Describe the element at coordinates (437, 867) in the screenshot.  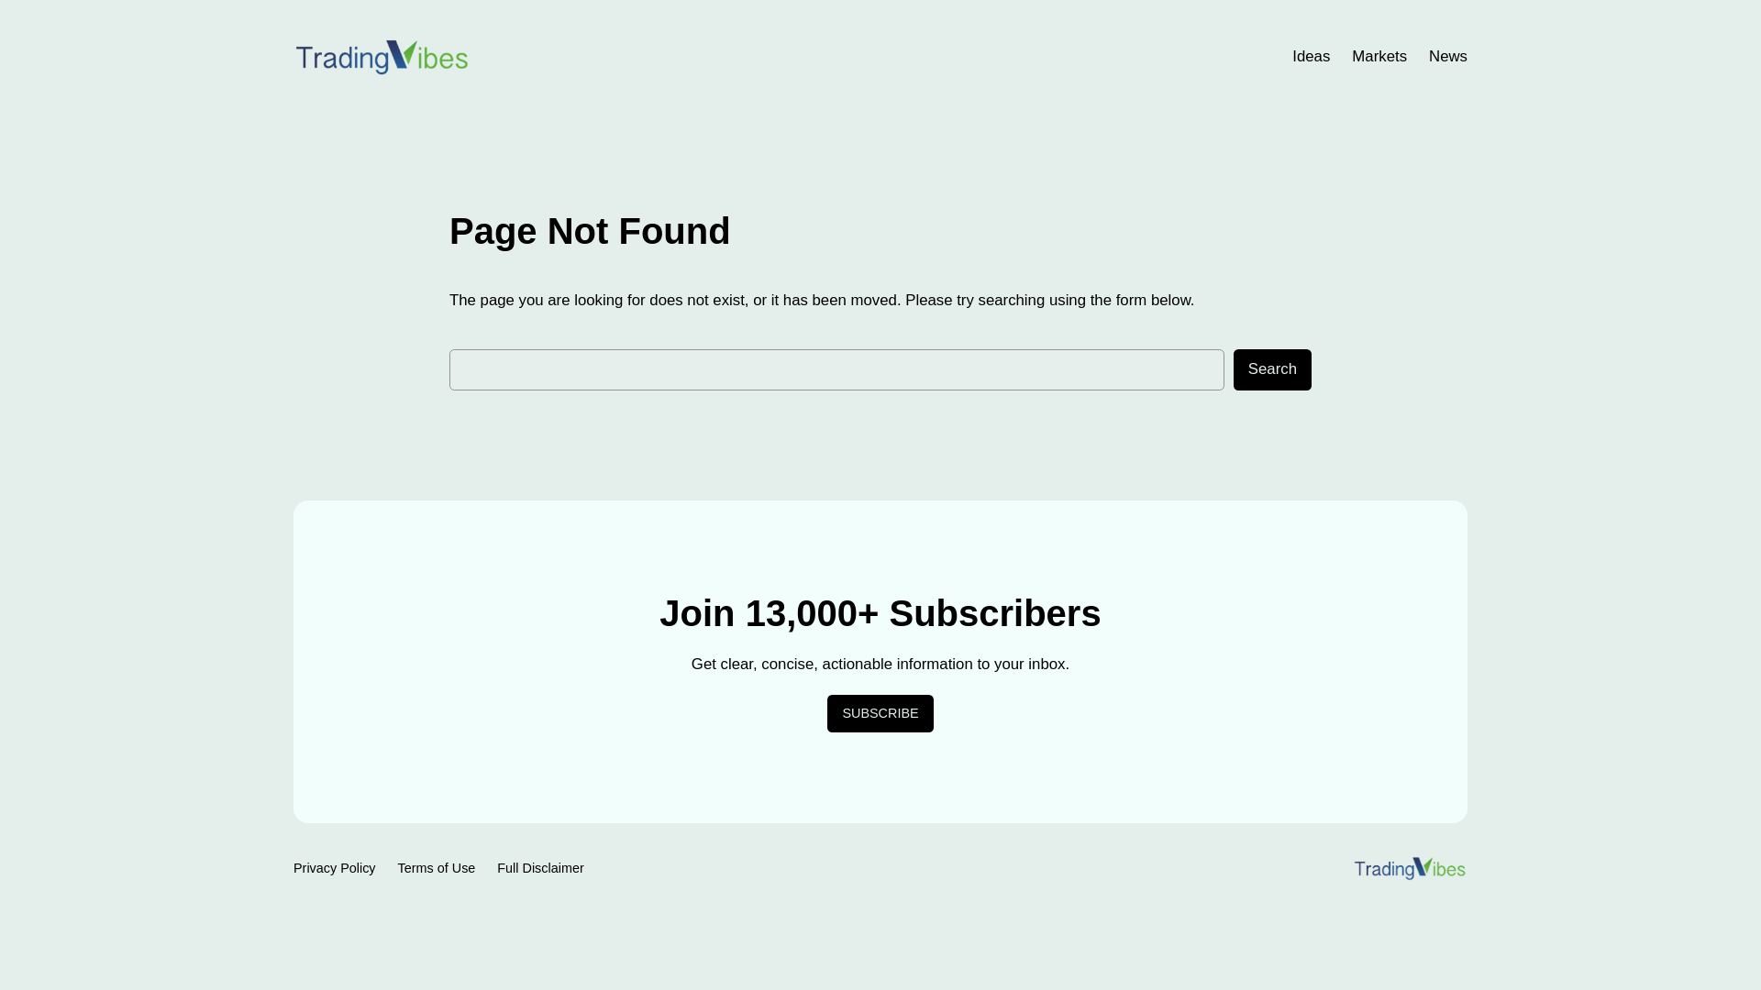
I see `Terms of Use` at that location.